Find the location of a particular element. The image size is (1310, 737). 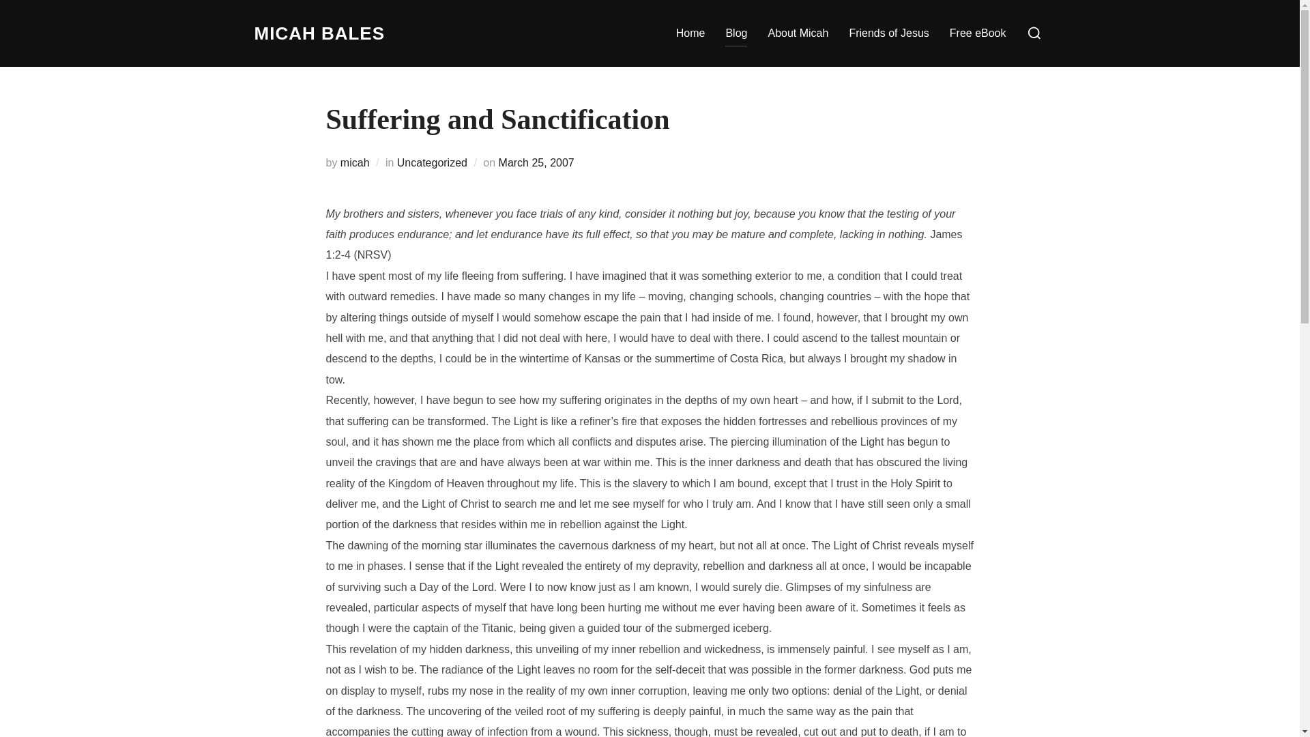

MICAH BALES is located at coordinates (319, 33).